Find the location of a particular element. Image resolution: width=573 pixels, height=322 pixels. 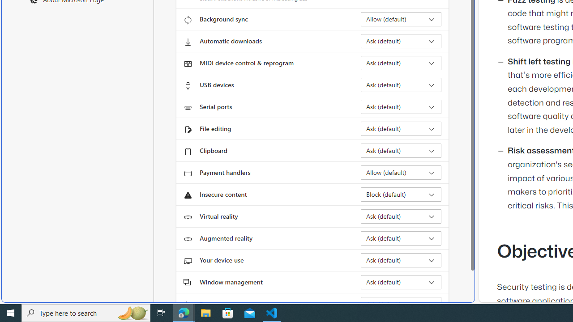

Your device use Ask (default) is located at coordinates (401, 260).